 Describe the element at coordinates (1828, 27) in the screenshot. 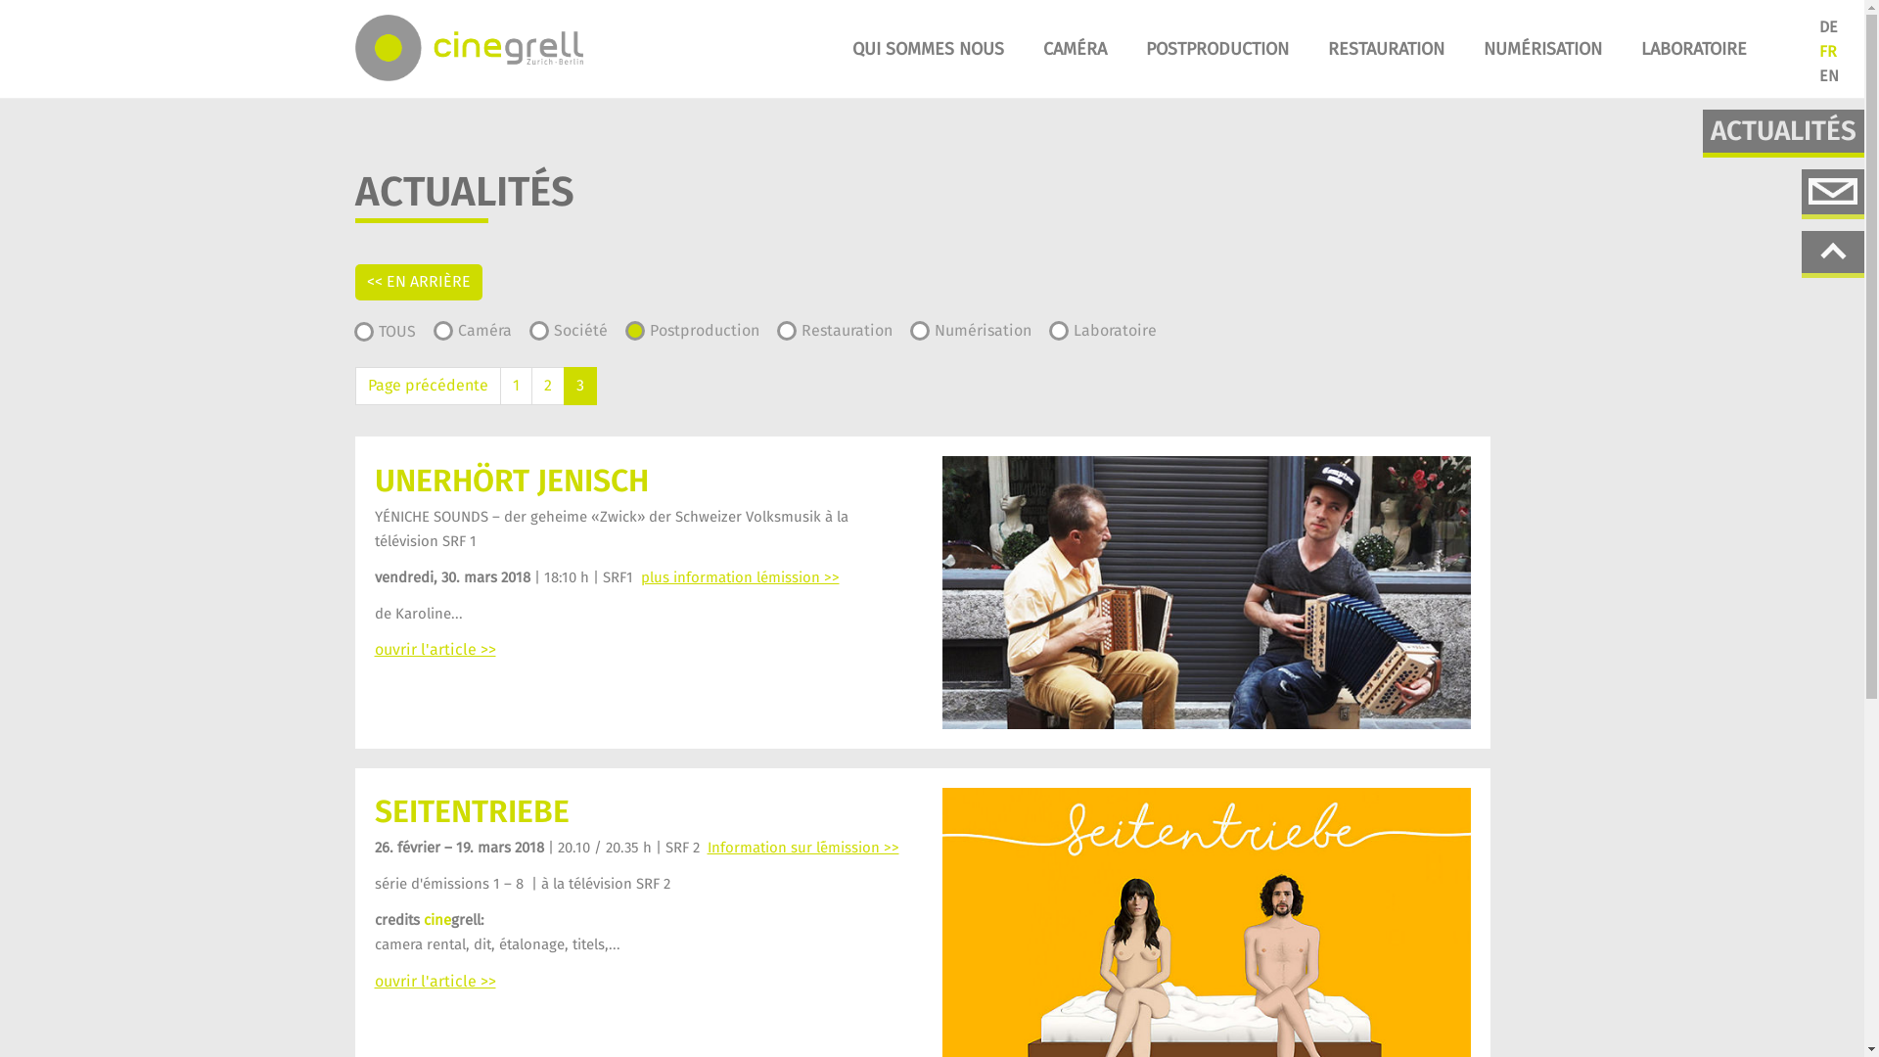

I see `DE` at that location.